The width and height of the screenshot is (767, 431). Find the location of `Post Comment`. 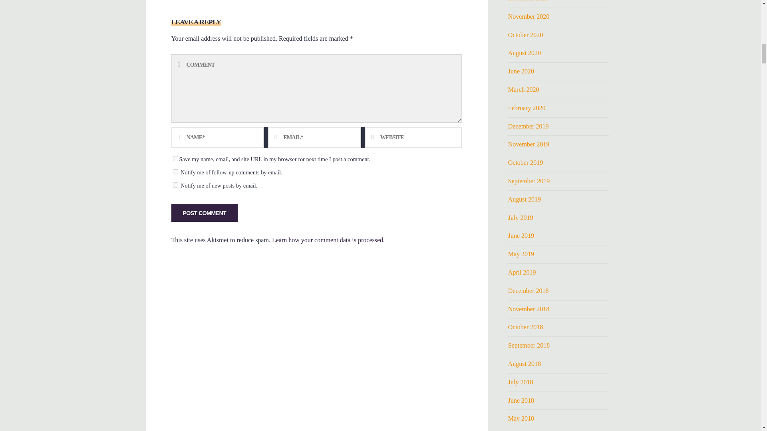

Post Comment is located at coordinates (204, 213).